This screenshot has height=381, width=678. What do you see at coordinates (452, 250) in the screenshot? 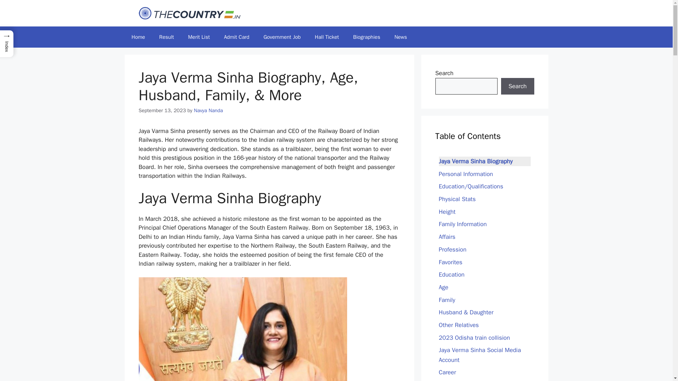
I see `Profession` at bounding box center [452, 250].